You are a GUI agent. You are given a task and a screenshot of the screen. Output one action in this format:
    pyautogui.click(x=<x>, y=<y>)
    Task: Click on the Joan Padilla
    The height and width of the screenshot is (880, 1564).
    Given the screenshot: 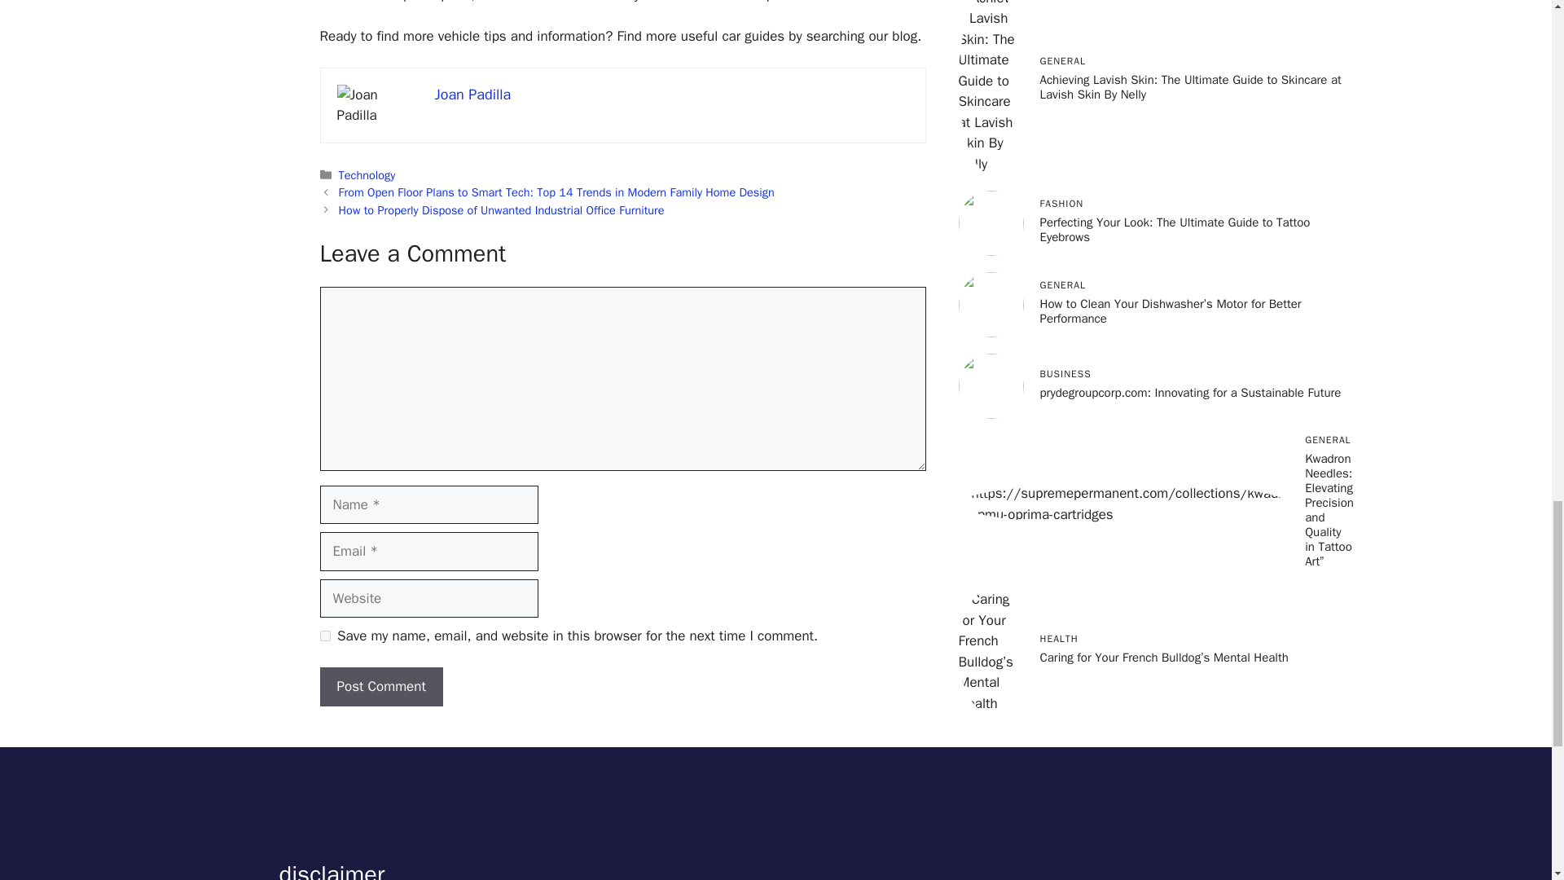 What is the action you would take?
    pyautogui.click(x=472, y=95)
    